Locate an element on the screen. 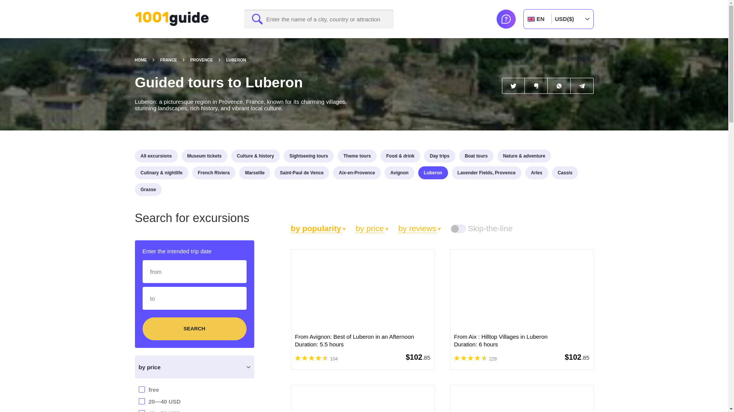 This screenshot has width=734, height=412. All excursions is located at coordinates (156, 156).